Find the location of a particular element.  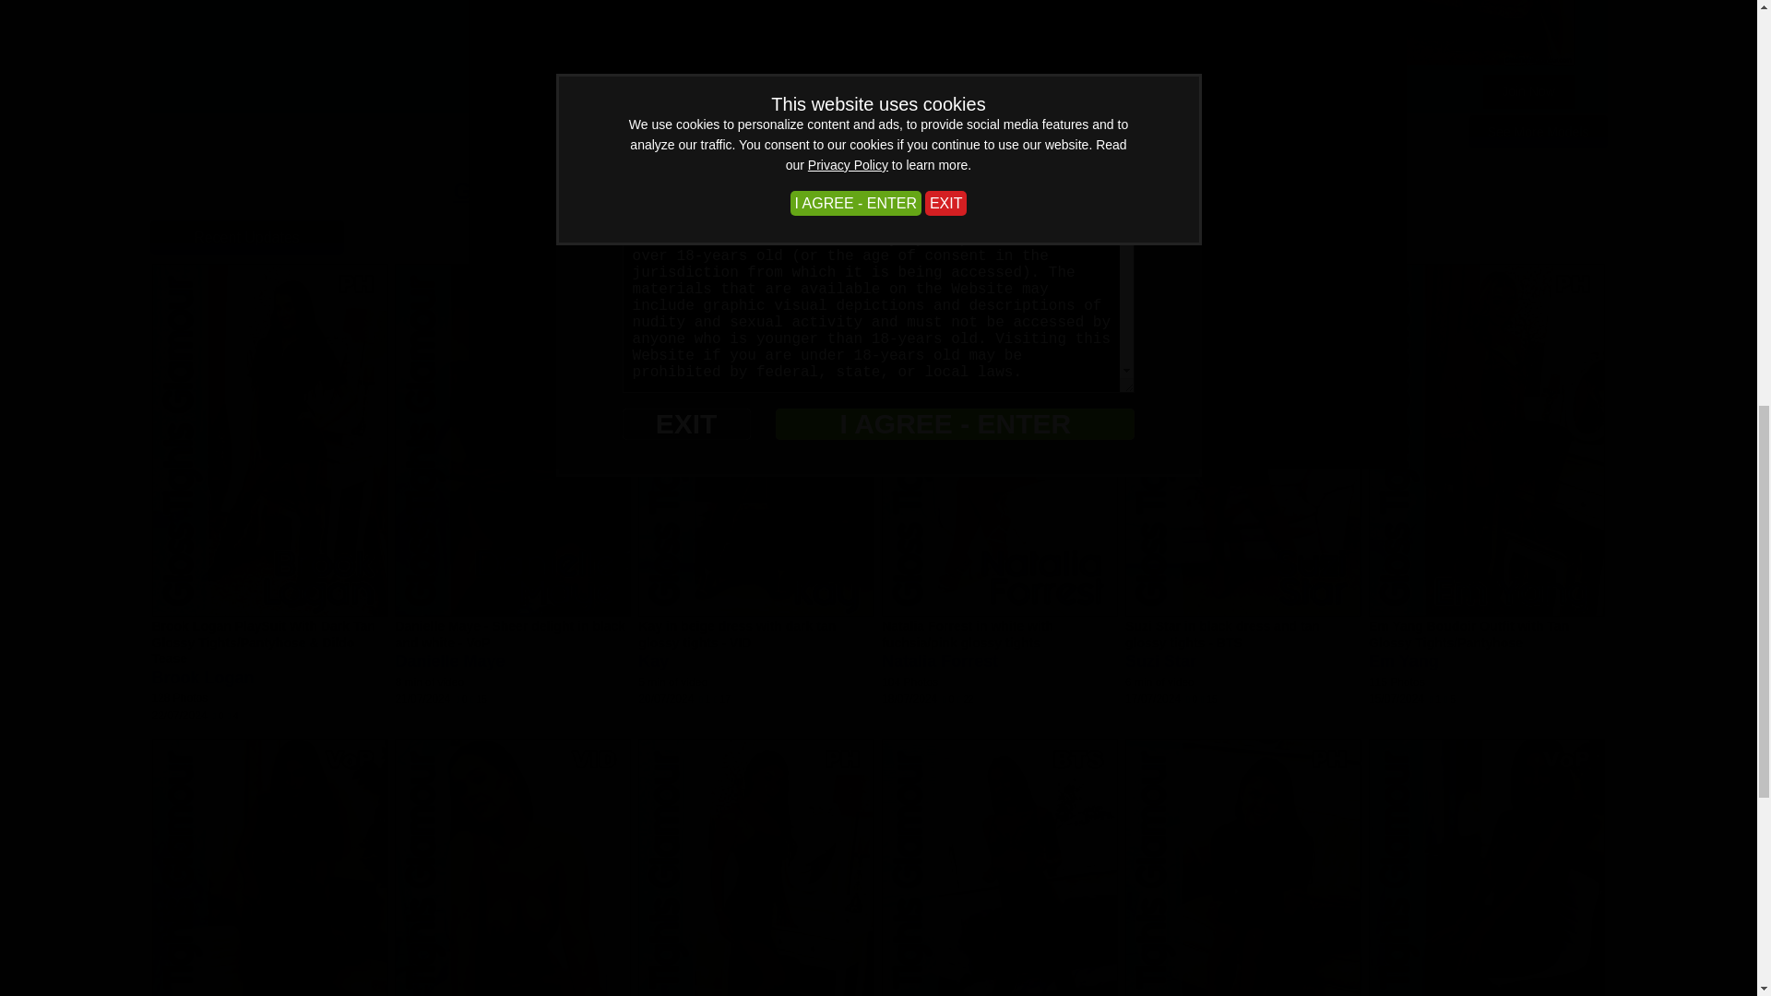

Danielle Maye is located at coordinates (450, 660).